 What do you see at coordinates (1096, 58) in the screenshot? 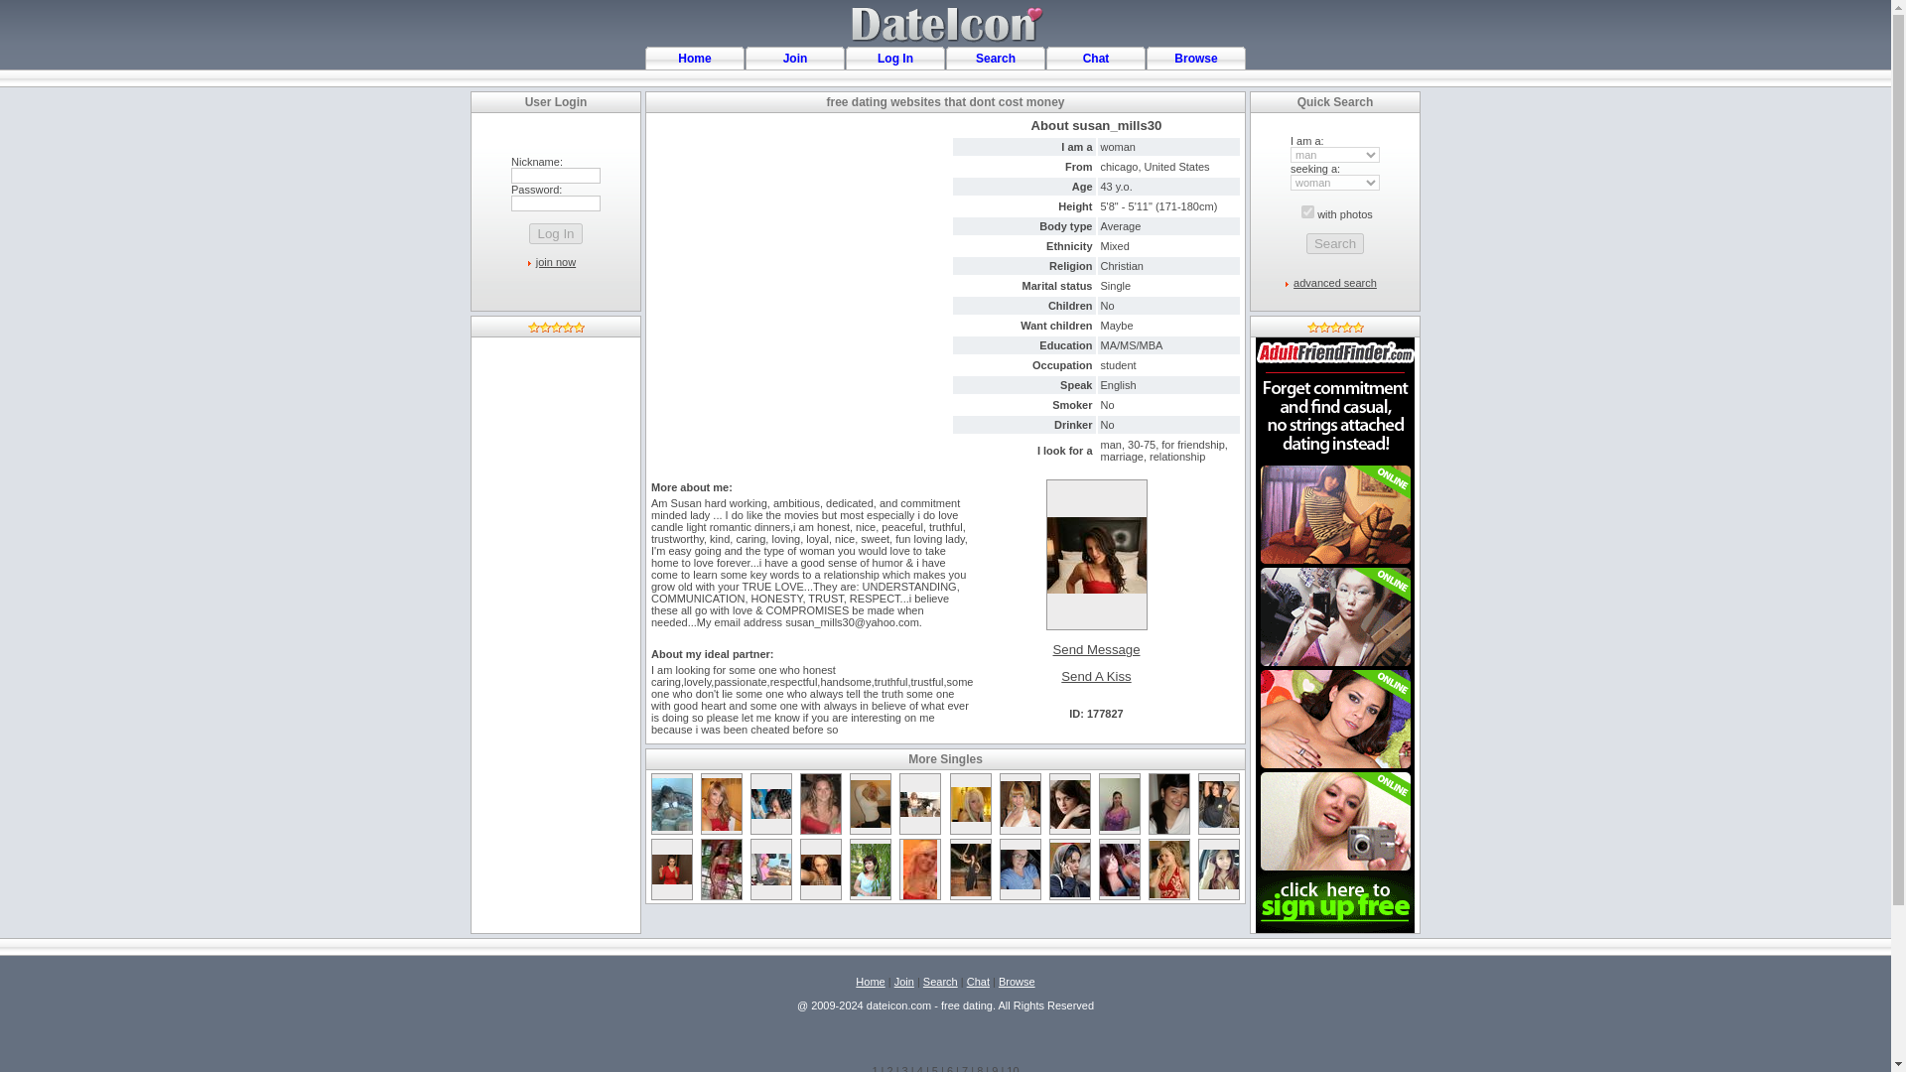
I see `Chat` at bounding box center [1096, 58].